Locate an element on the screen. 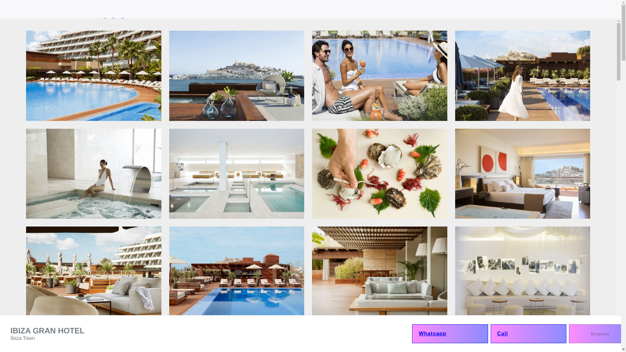 The image size is (626, 352). O BEACH IBIZA is located at coordinates (449, 213).